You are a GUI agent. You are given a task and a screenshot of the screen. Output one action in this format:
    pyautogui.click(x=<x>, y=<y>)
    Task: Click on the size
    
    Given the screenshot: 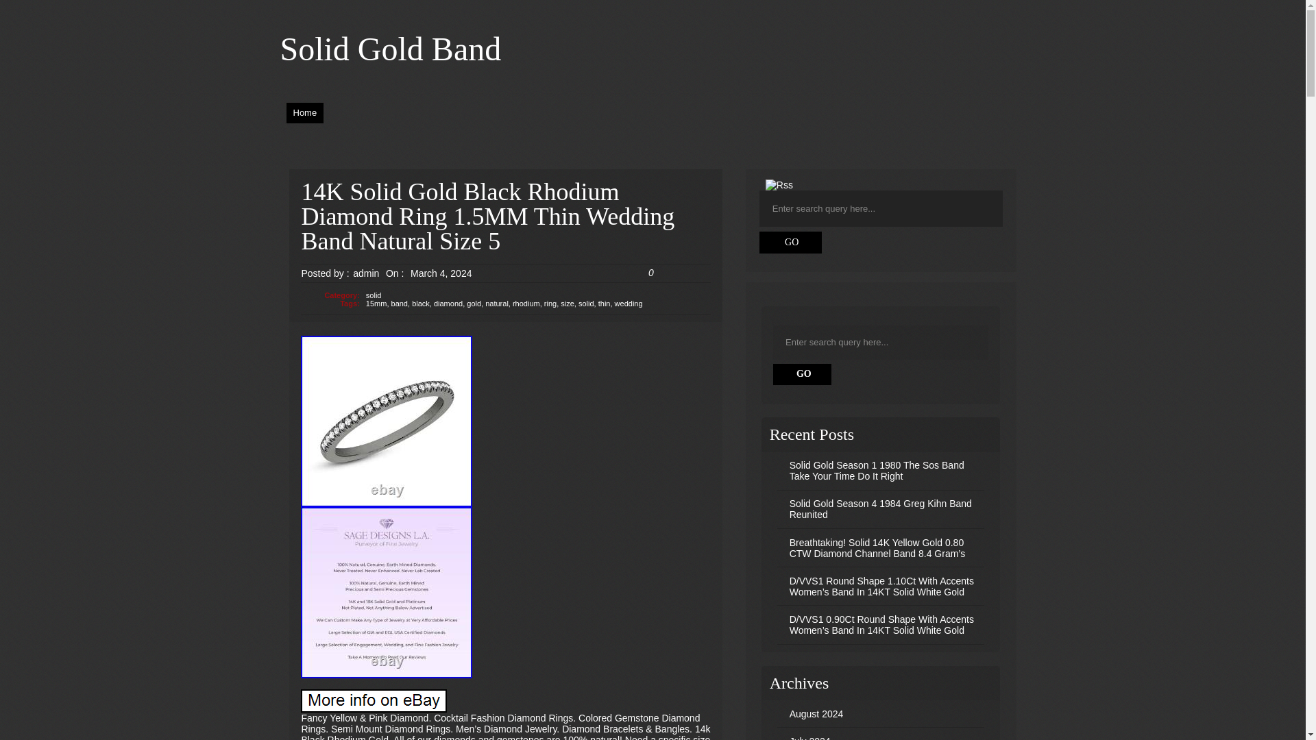 What is the action you would take?
    pyautogui.click(x=567, y=304)
    